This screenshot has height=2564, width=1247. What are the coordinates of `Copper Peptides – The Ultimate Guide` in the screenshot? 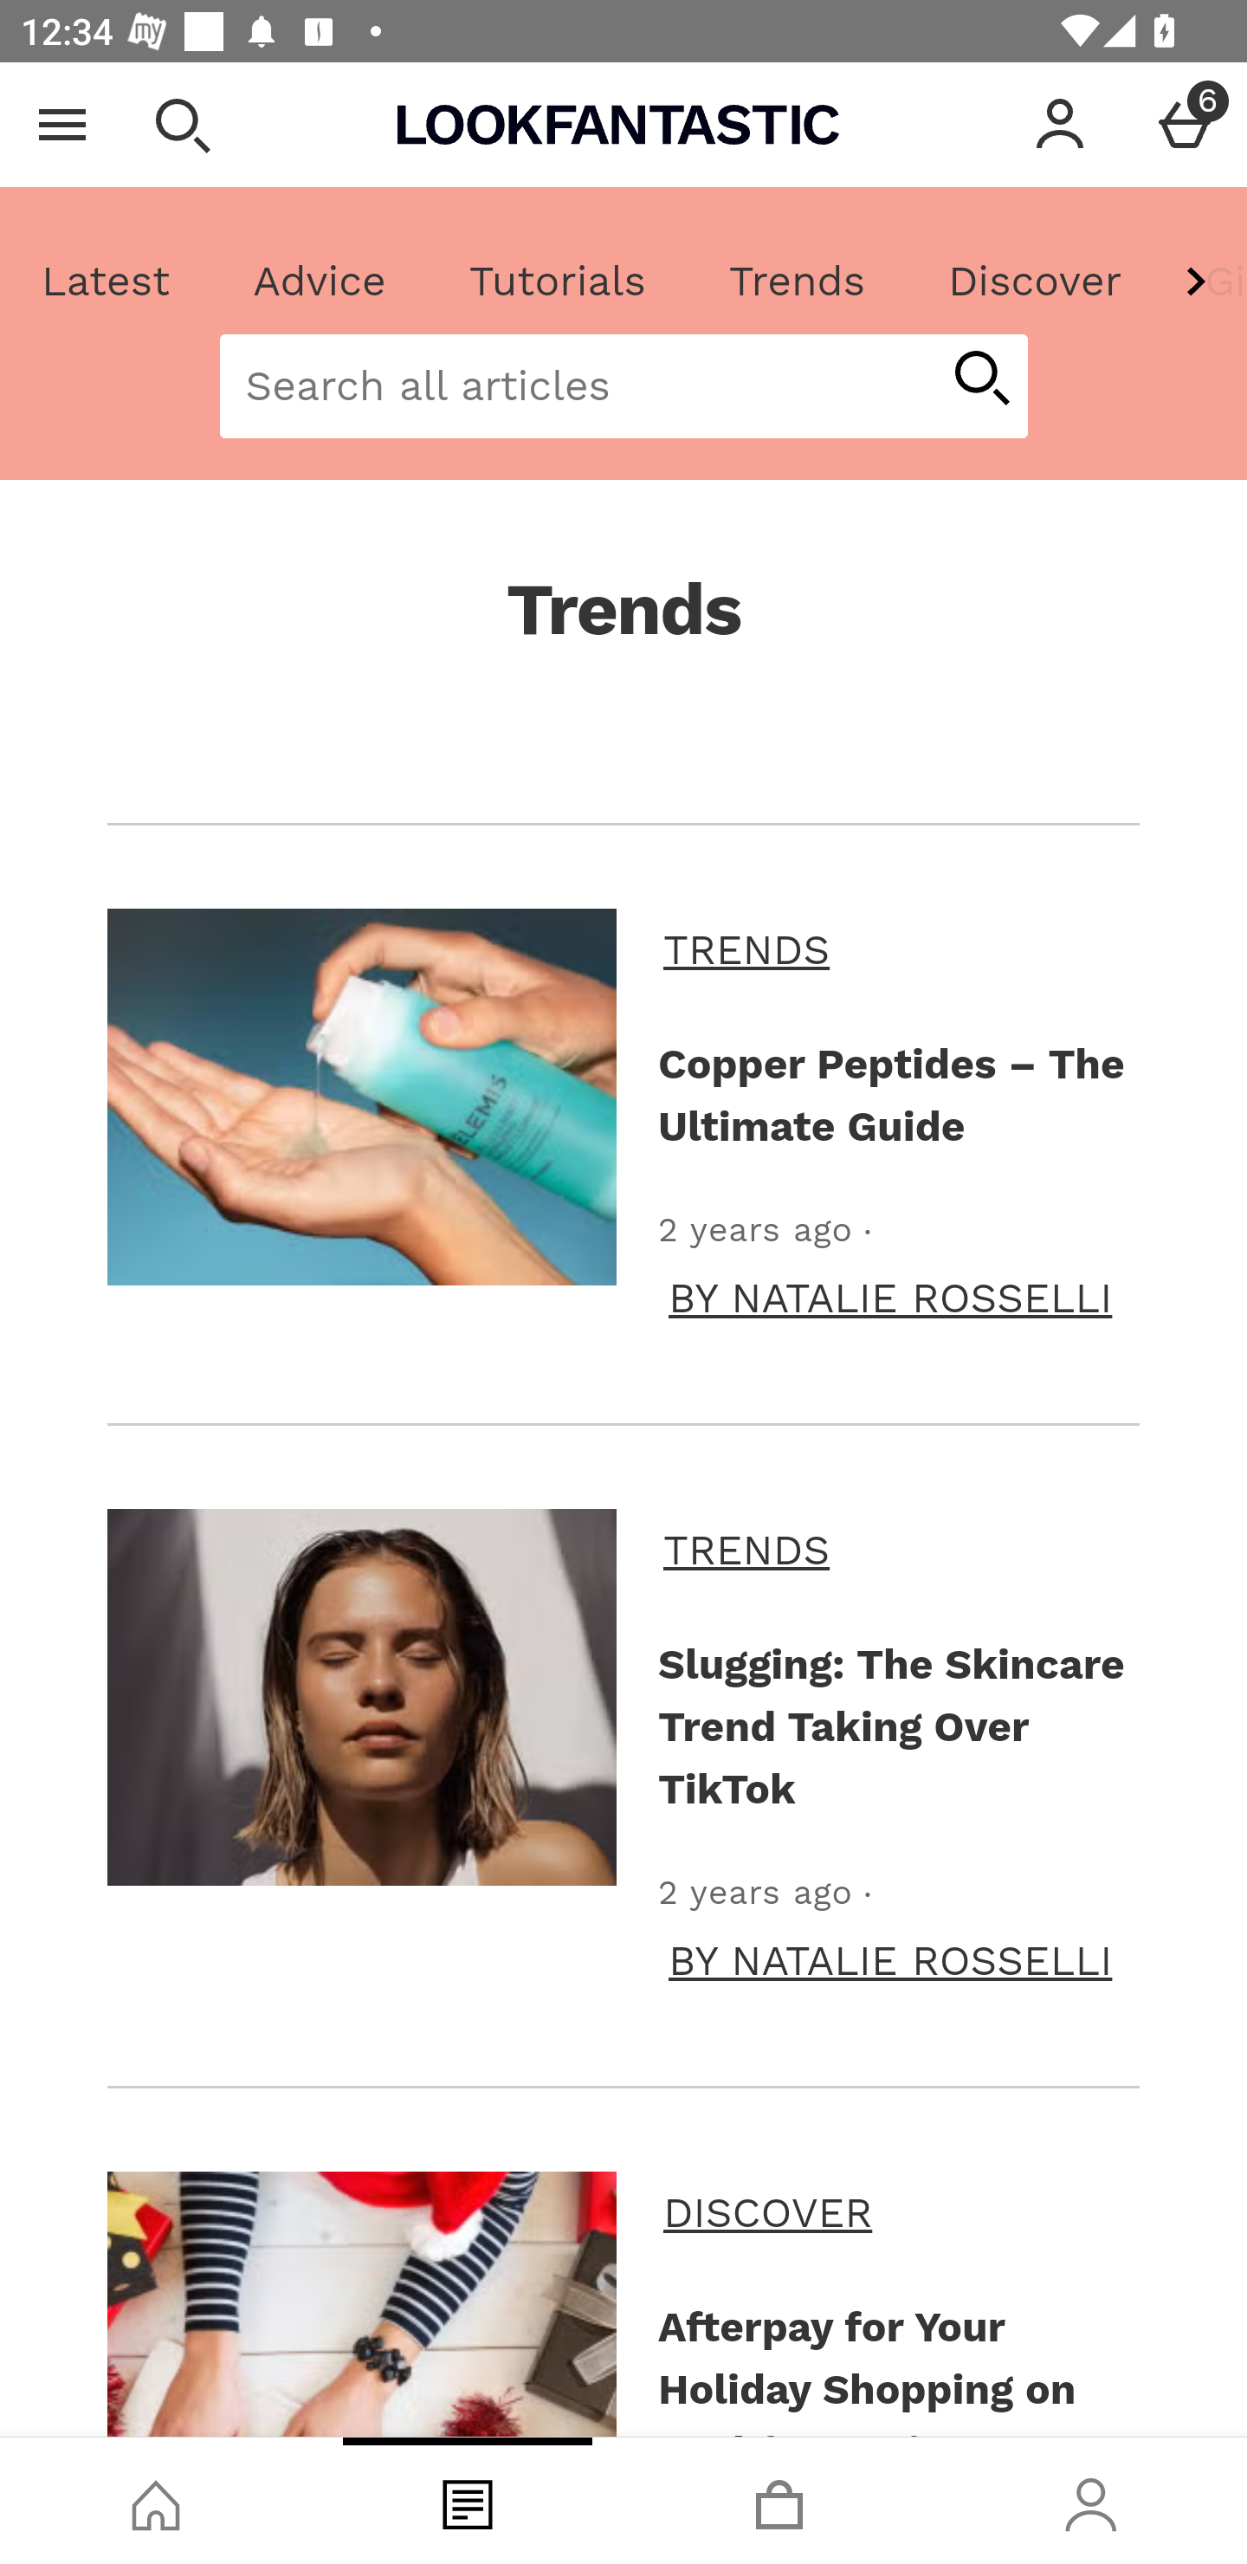 It's located at (362, 1097).